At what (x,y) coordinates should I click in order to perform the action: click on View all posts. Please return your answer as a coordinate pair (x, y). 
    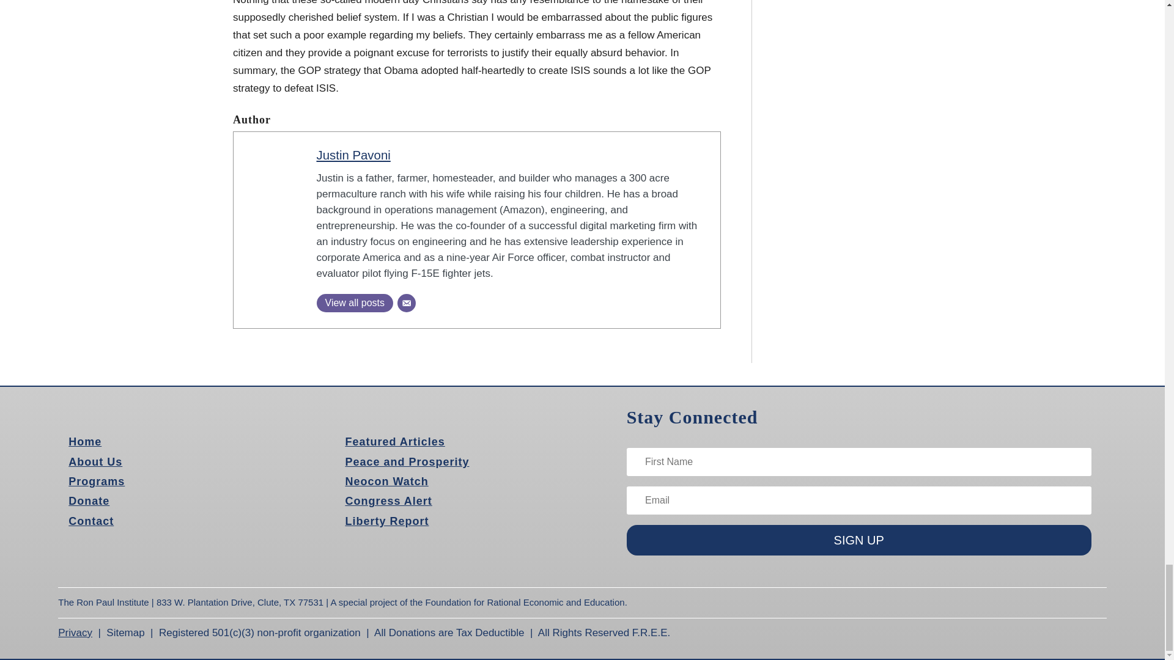
    Looking at the image, I should click on (355, 302).